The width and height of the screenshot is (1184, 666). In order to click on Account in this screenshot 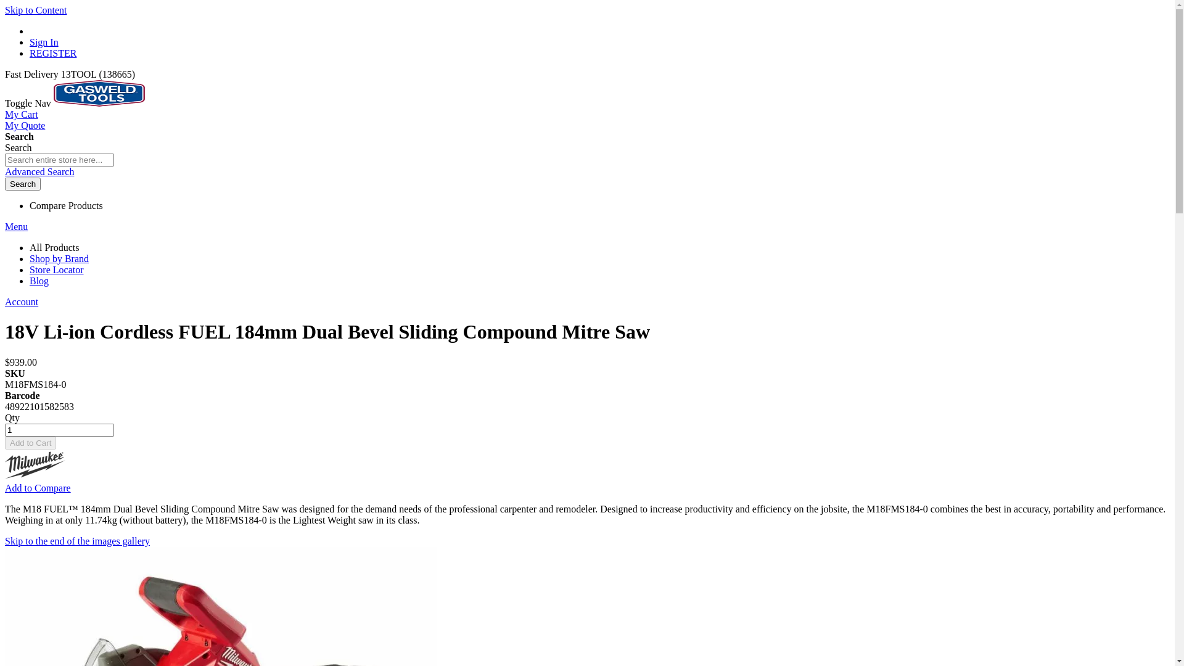, I will do `click(22, 302)`.